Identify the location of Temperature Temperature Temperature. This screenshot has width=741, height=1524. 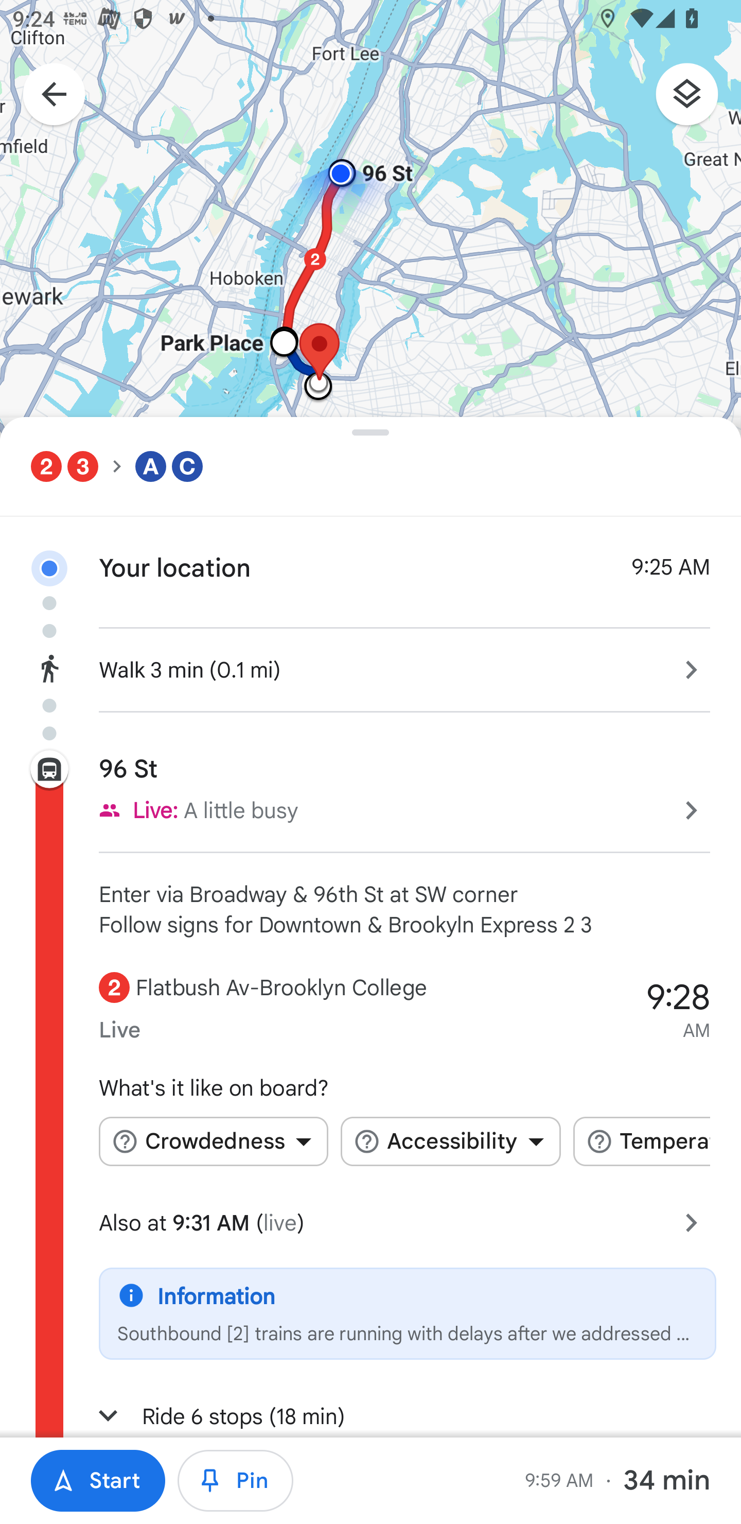
(641, 1141).